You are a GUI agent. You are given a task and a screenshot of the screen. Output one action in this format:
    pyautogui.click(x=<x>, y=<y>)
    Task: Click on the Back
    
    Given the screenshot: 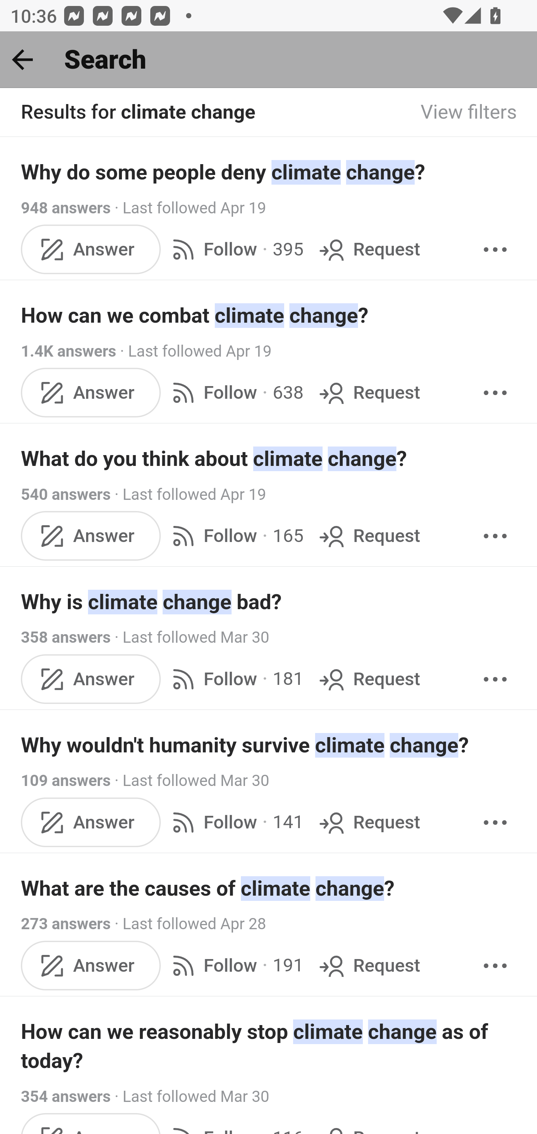 What is the action you would take?
    pyautogui.click(x=22, y=59)
    